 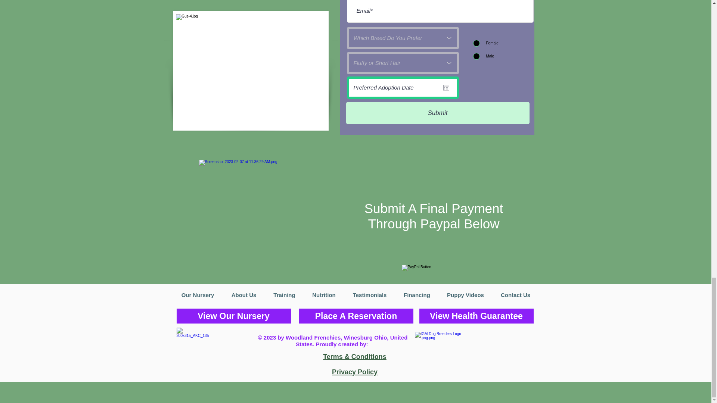 I want to click on Our Nursery, so click(x=197, y=295).